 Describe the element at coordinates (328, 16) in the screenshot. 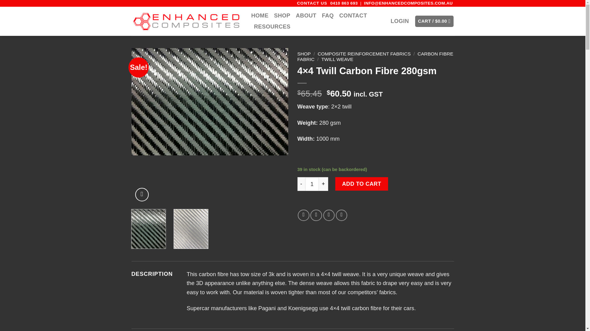

I see `FAQ` at that location.